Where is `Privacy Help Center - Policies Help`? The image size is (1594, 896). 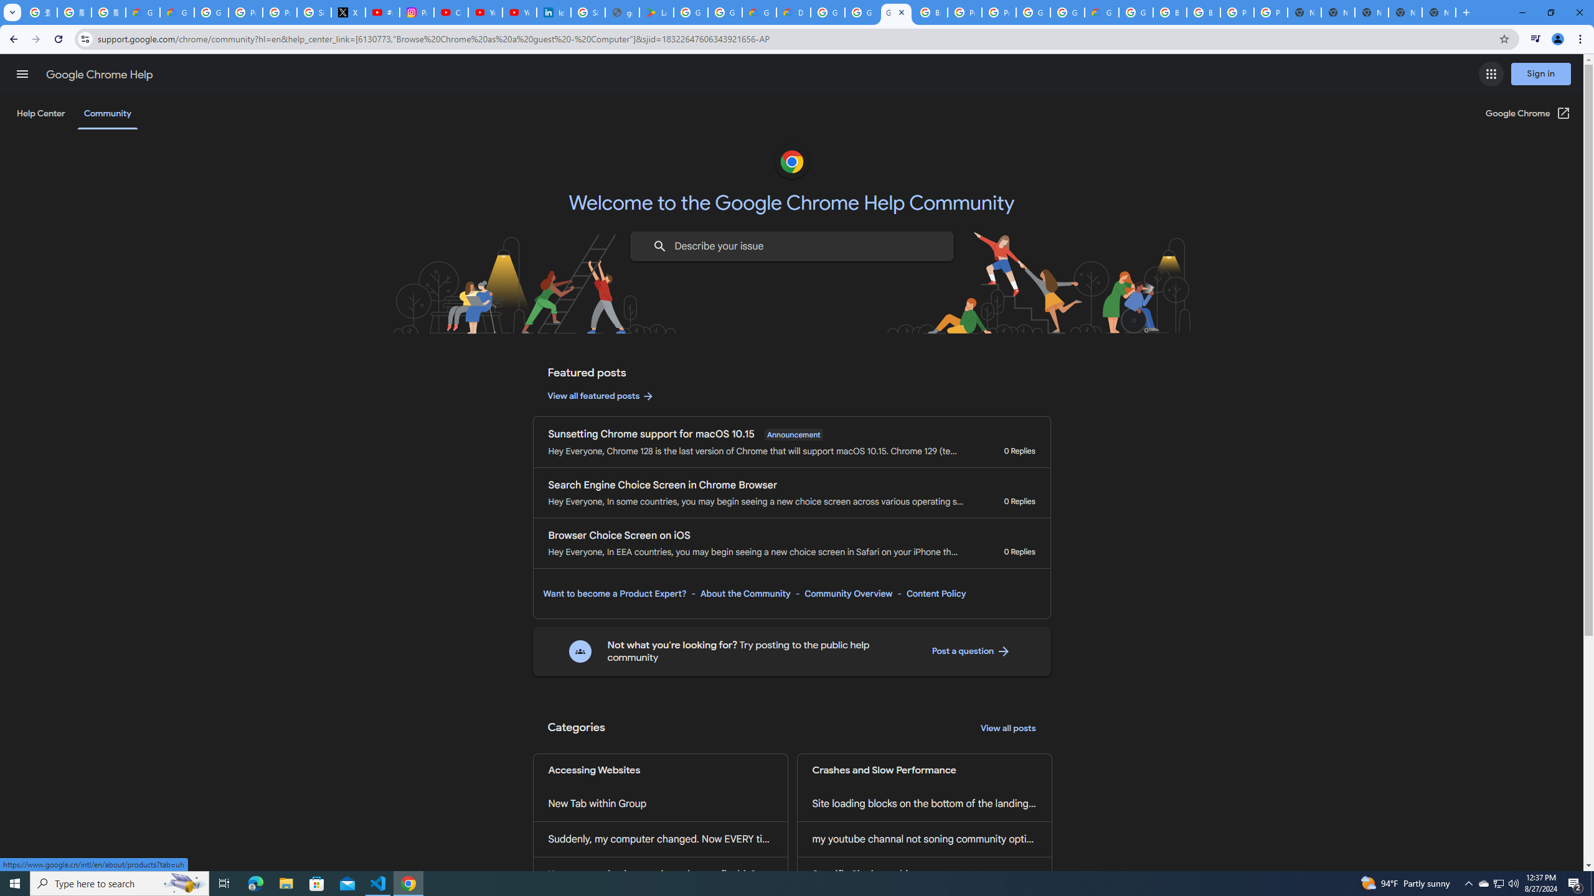
Privacy Help Center - Policies Help is located at coordinates (245, 12).